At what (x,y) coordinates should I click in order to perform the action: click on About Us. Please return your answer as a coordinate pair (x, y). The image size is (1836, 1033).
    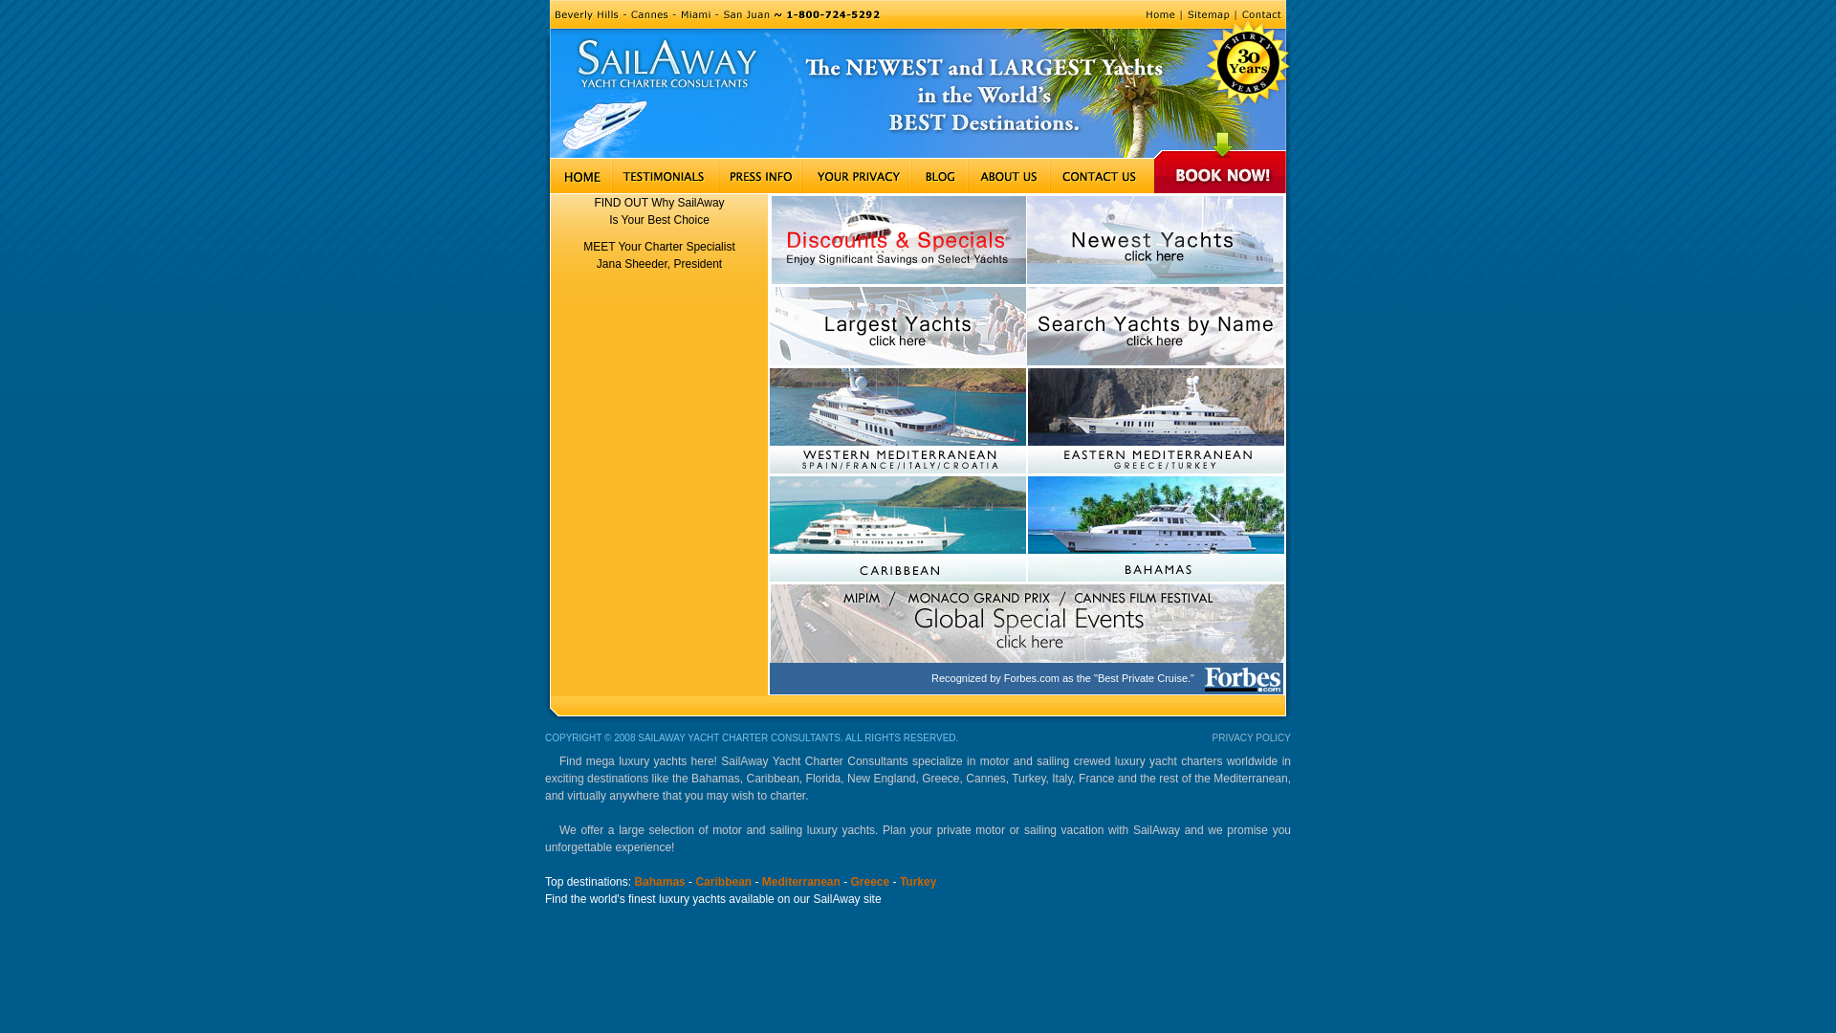
    Looking at the image, I should click on (1009, 176).